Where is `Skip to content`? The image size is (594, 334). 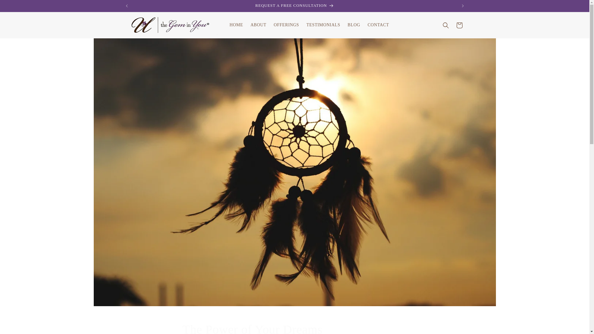
Skip to content is located at coordinates (19, 7).